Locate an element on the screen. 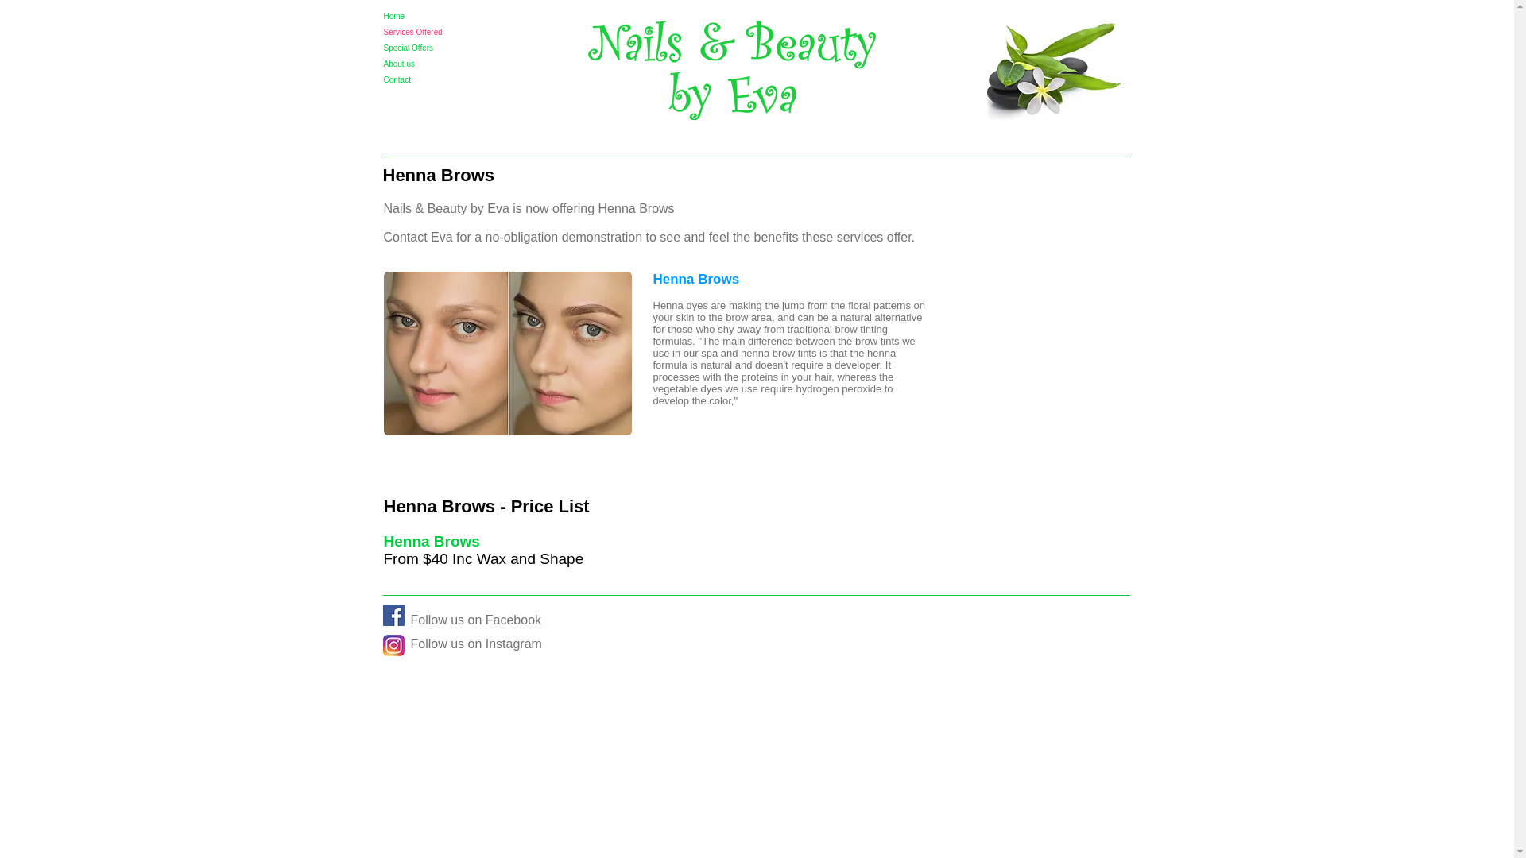 Image resolution: width=1526 pixels, height=858 pixels. About us is located at coordinates (456, 64).